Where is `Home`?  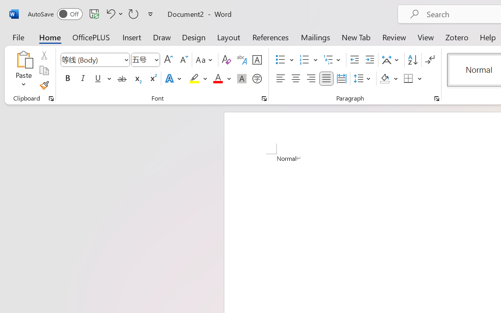 Home is located at coordinates (50, 37).